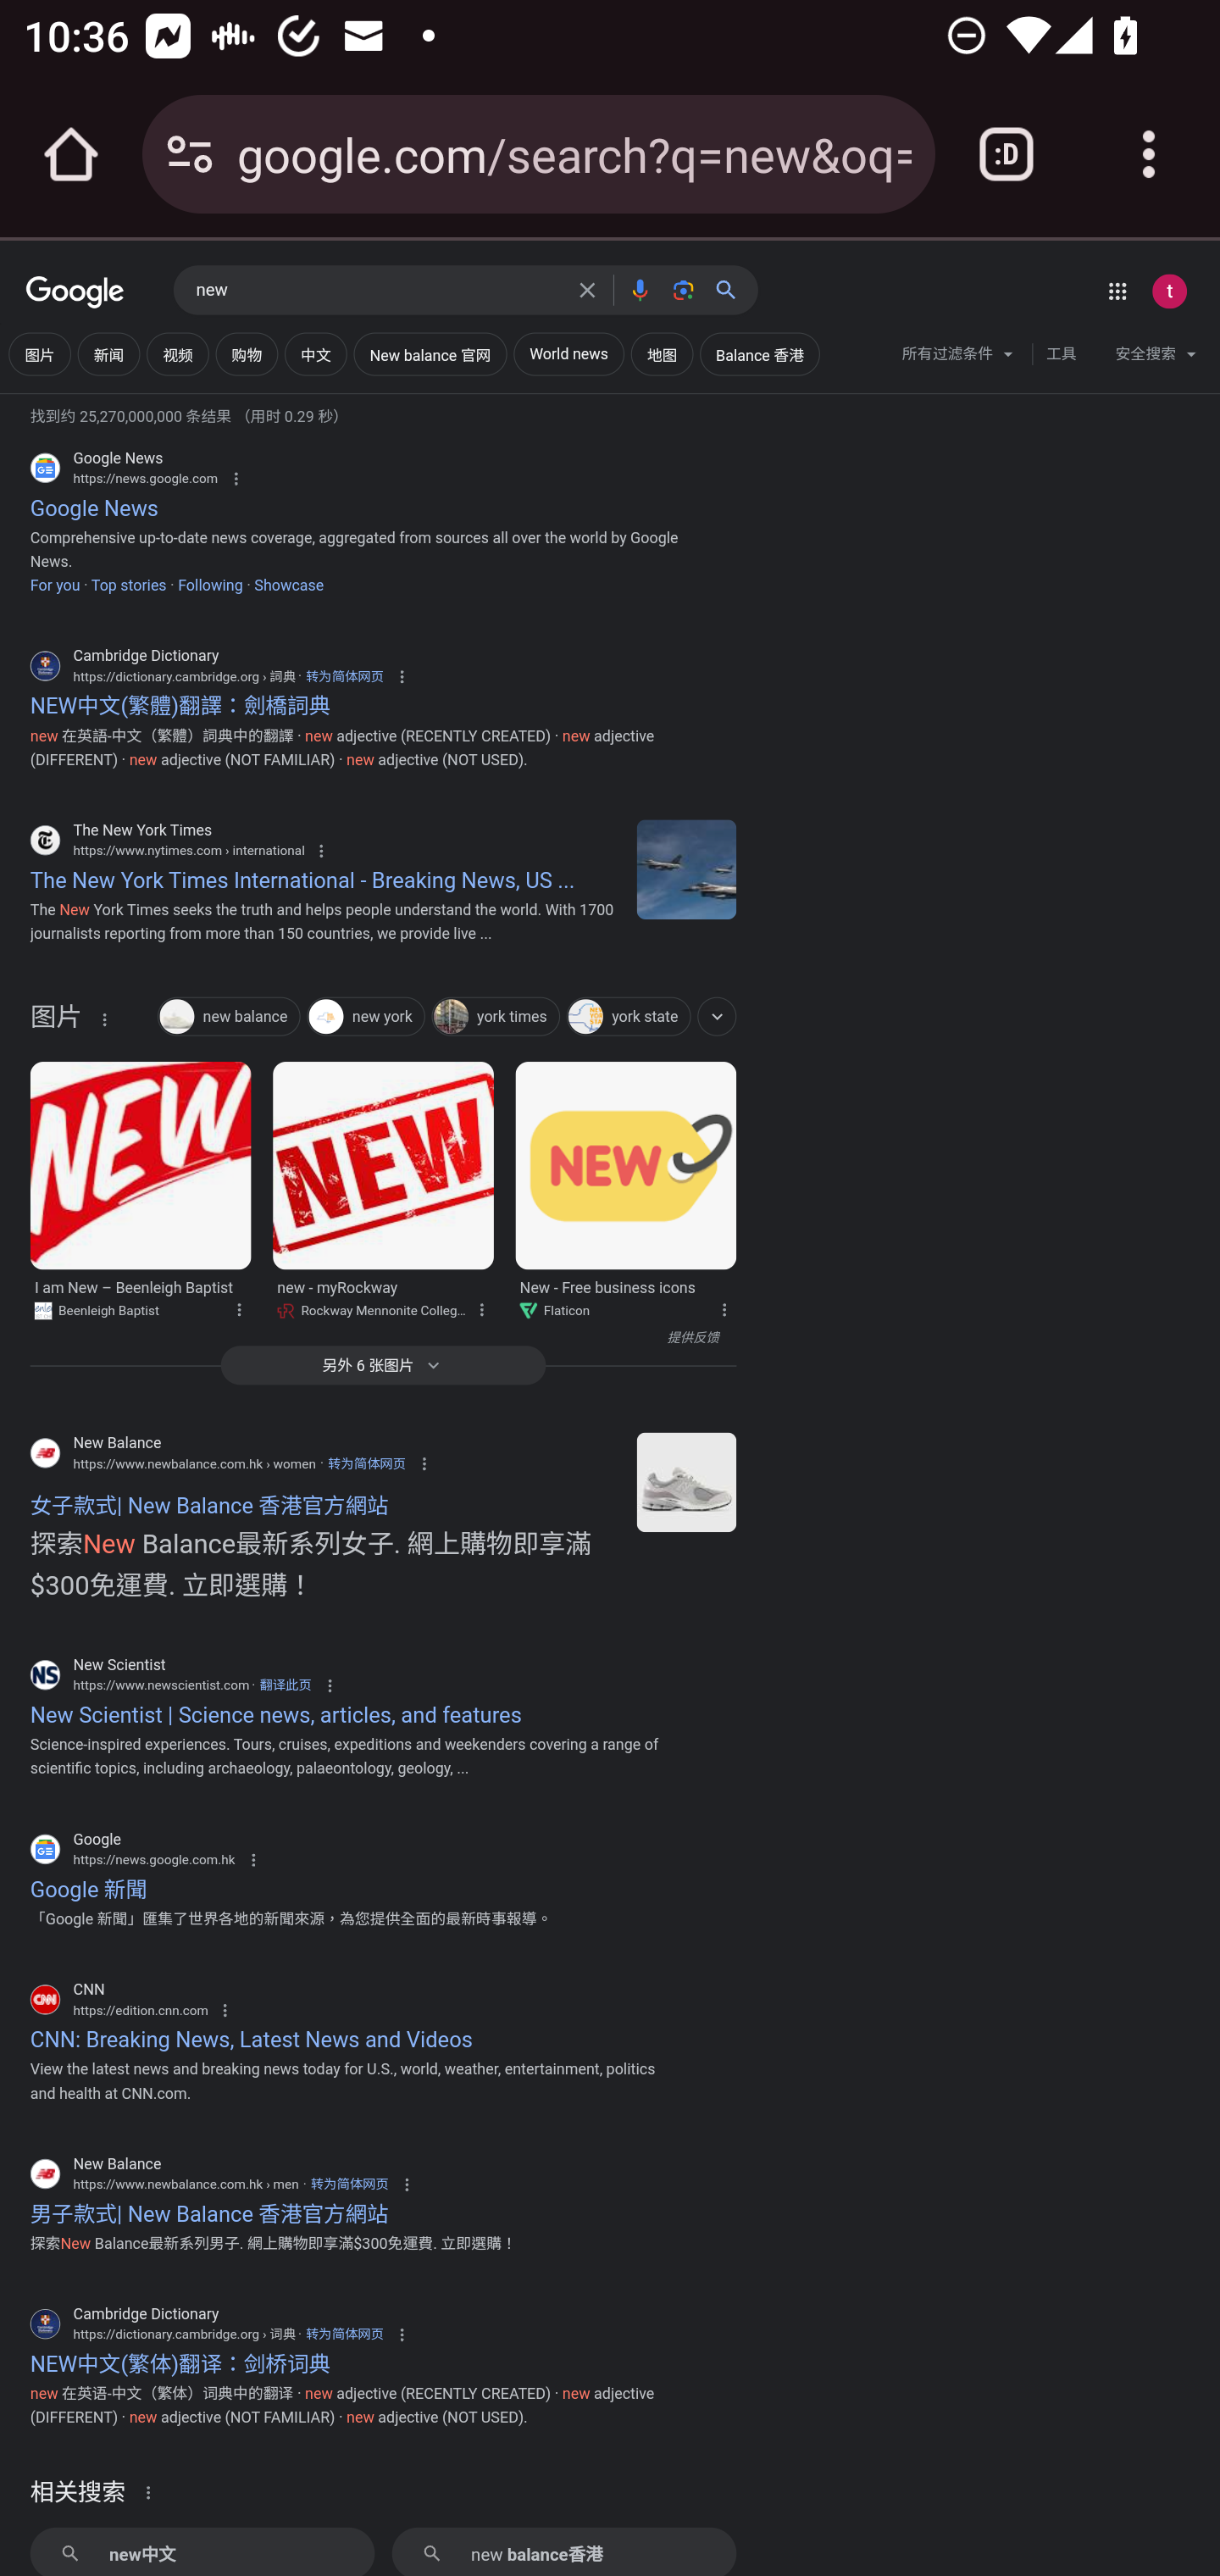 This screenshot has height=2576, width=1220. What do you see at coordinates (285, 1685) in the screenshot?
I see `翻译此页` at bounding box center [285, 1685].